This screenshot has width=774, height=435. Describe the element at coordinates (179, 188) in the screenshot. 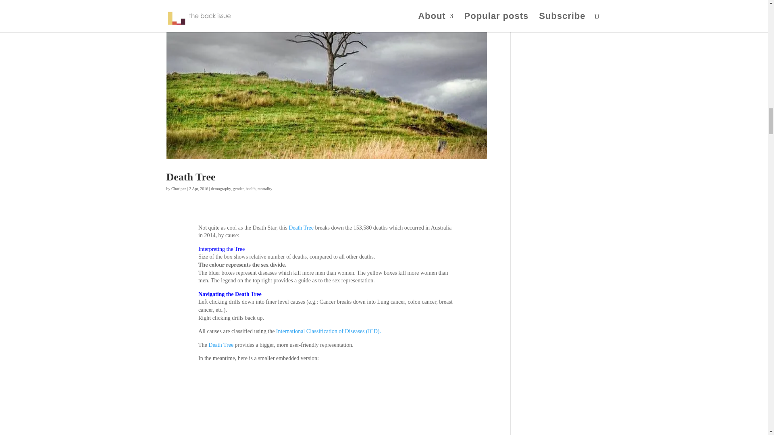

I see `Choripan` at that location.